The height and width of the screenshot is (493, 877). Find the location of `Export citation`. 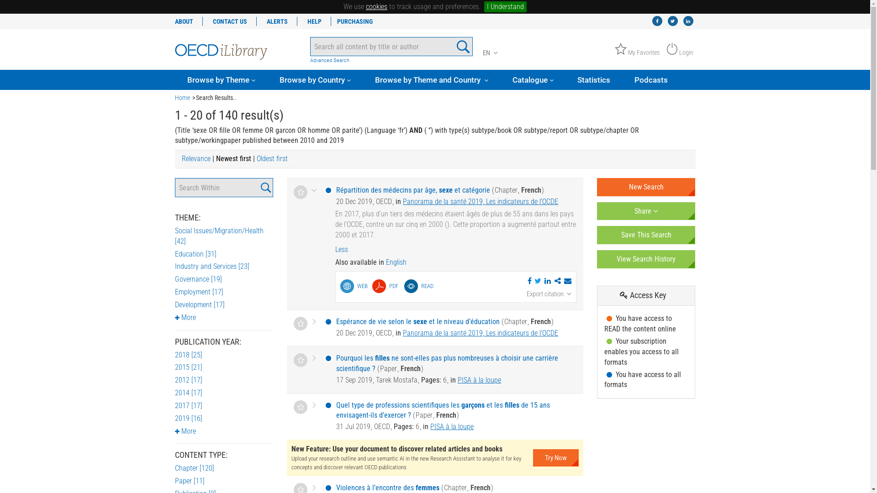

Export citation is located at coordinates (549, 294).